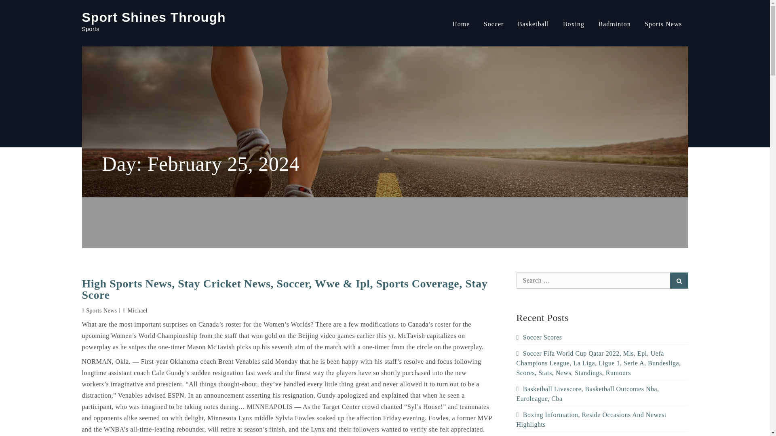 Image resolution: width=776 pixels, height=436 pixels. Describe the element at coordinates (663, 24) in the screenshot. I see `Sports News` at that location.